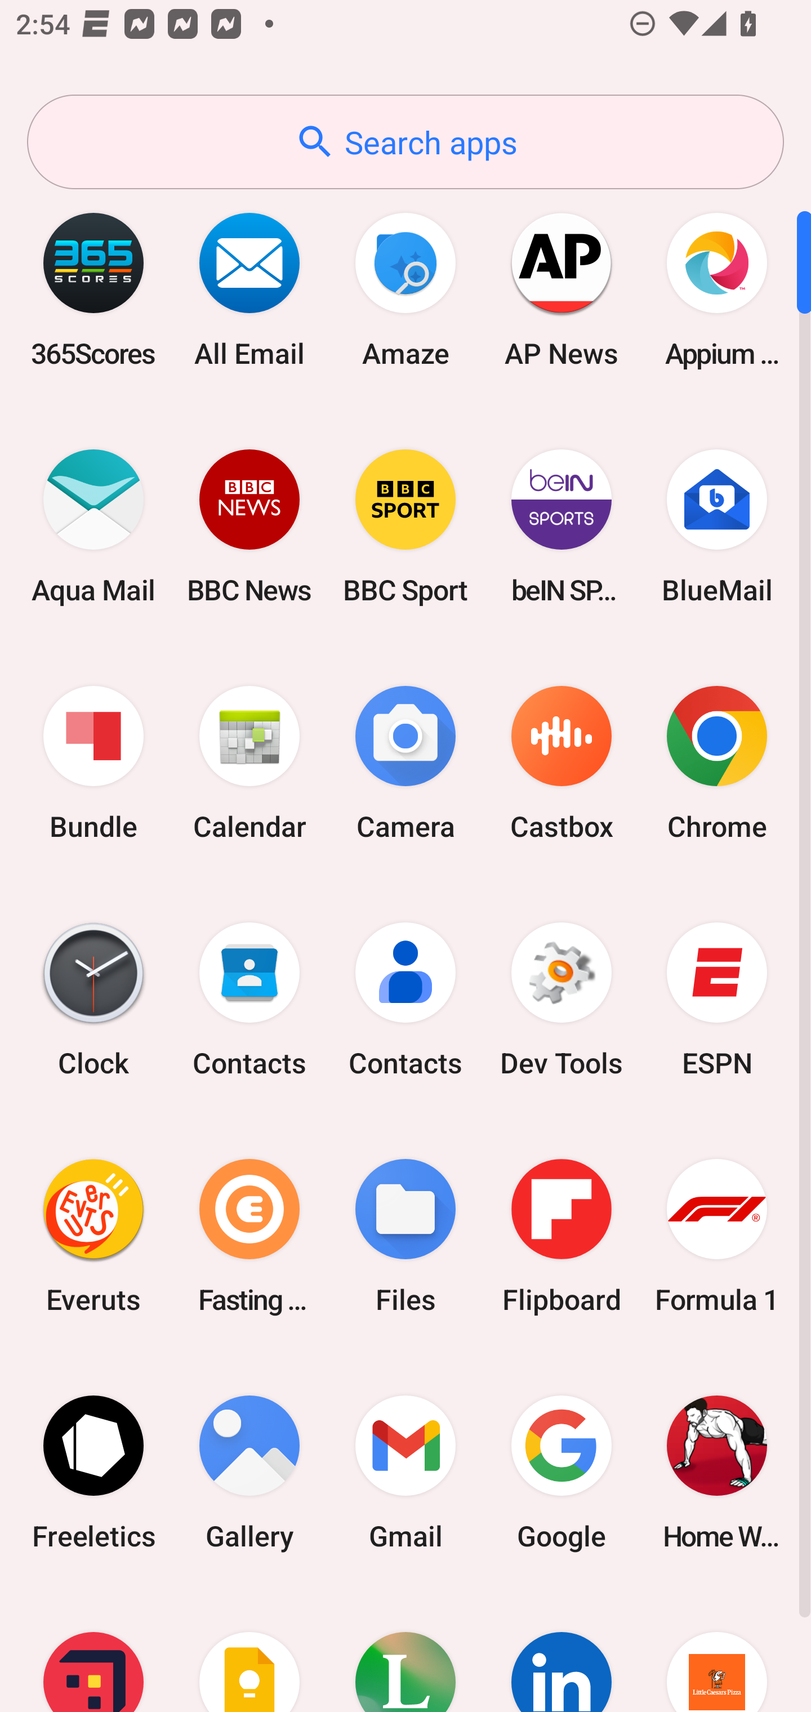  What do you see at coordinates (249, 1472) in the screenshot?
I see `Gallery` at bounding box center [249, 1472].